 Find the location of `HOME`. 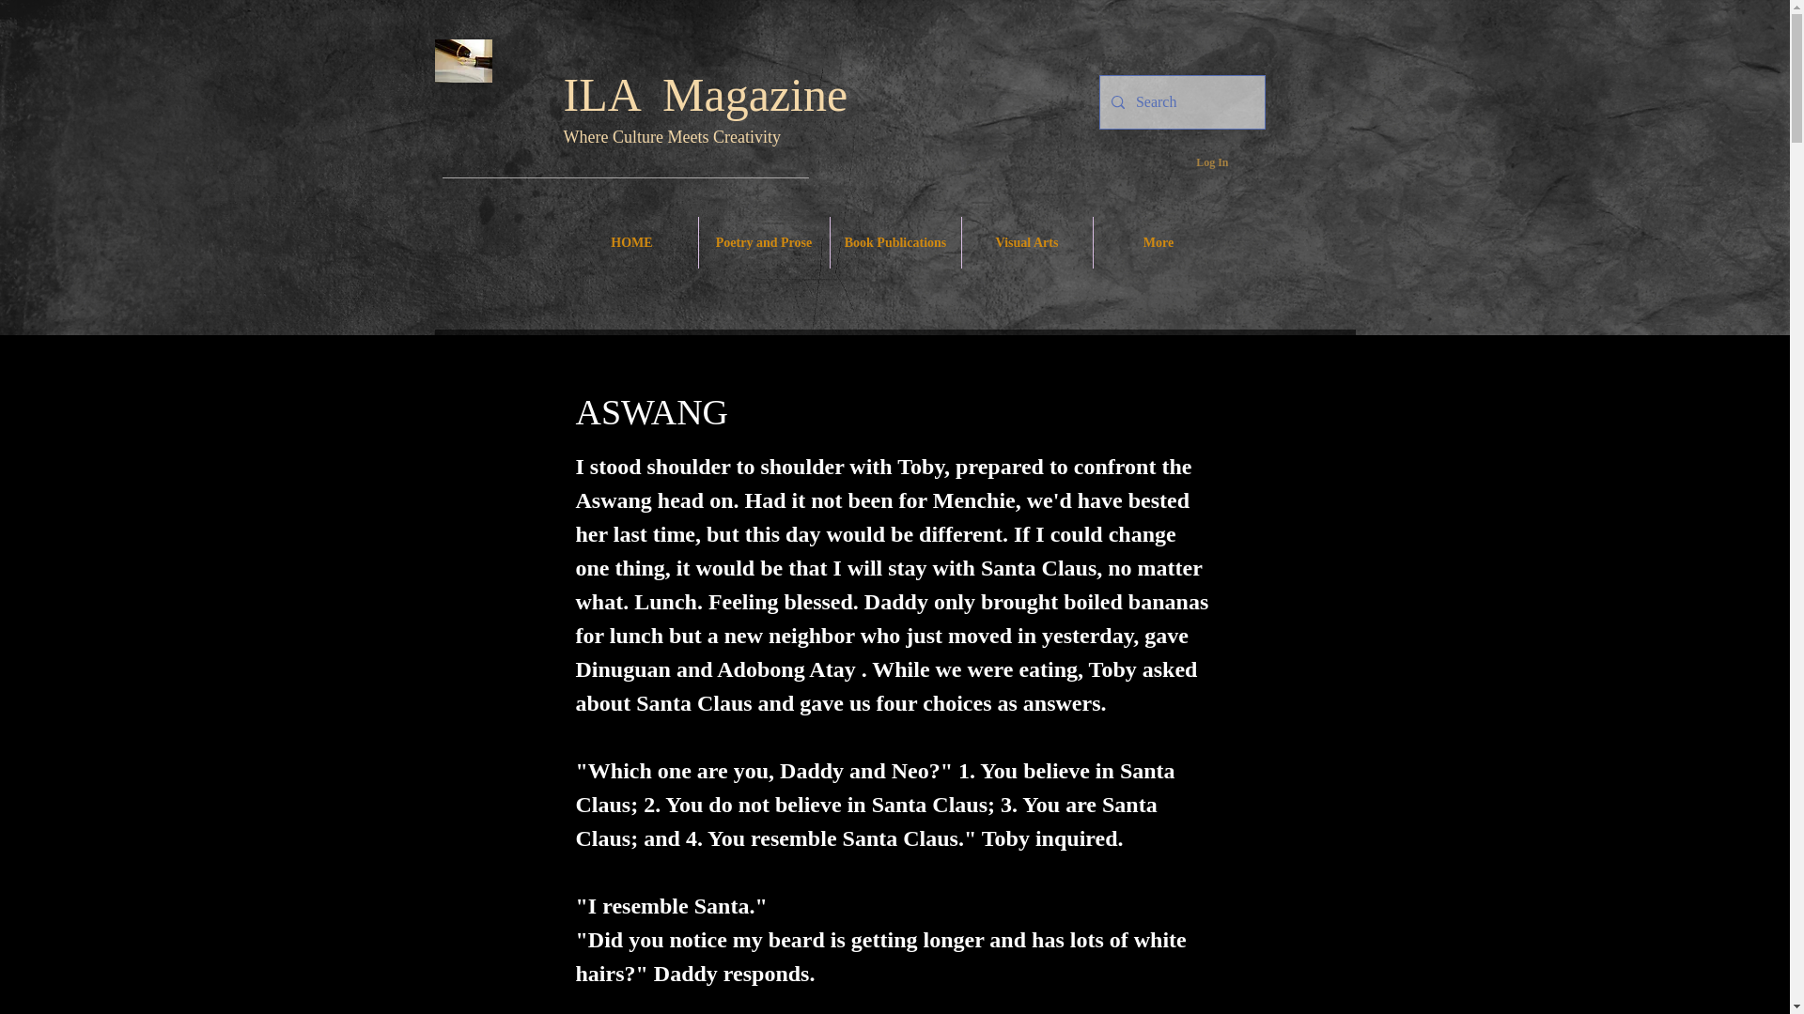

HOME is located at coordinates (631, 242).